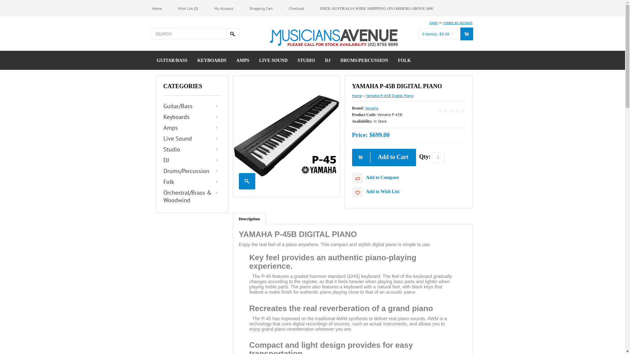 The width and height of the screenshot is (630, 354). What do you see at coordinates (228, 9) in the screenshot?
I see `My Account` at bounding box center [228, 9].